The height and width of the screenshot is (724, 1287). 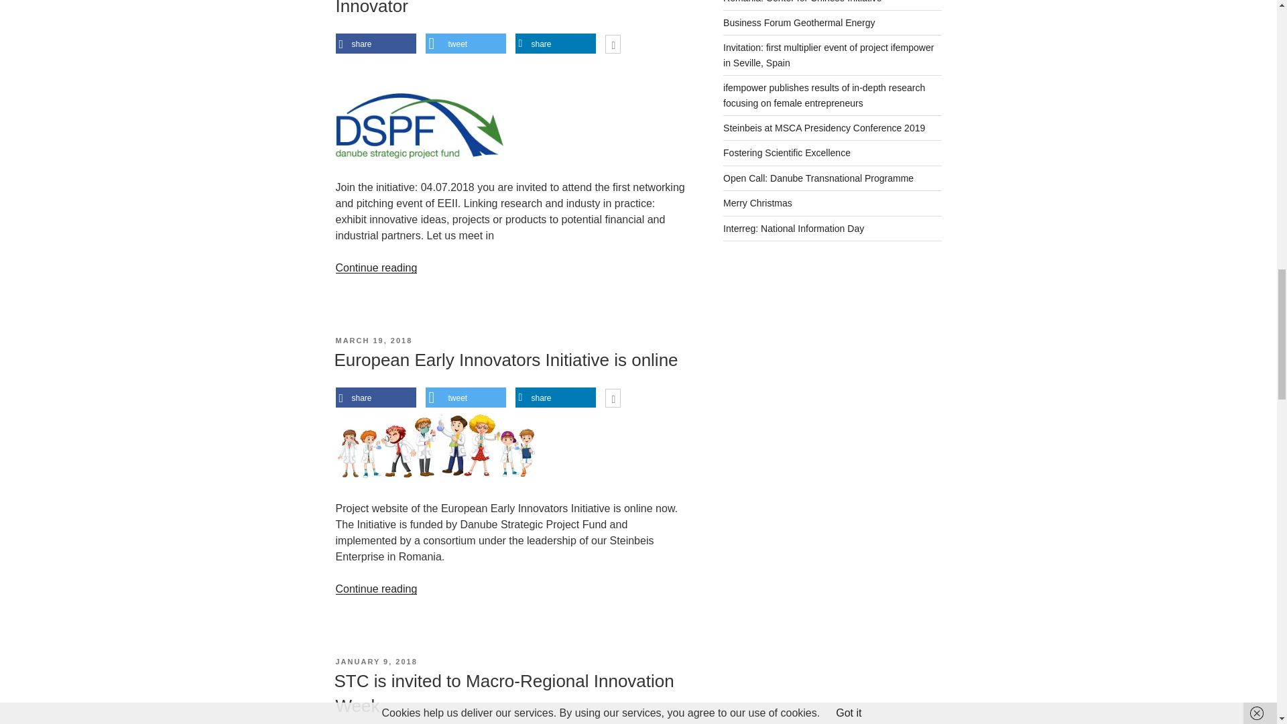 I want to click on share, so click(x=375, y=398).